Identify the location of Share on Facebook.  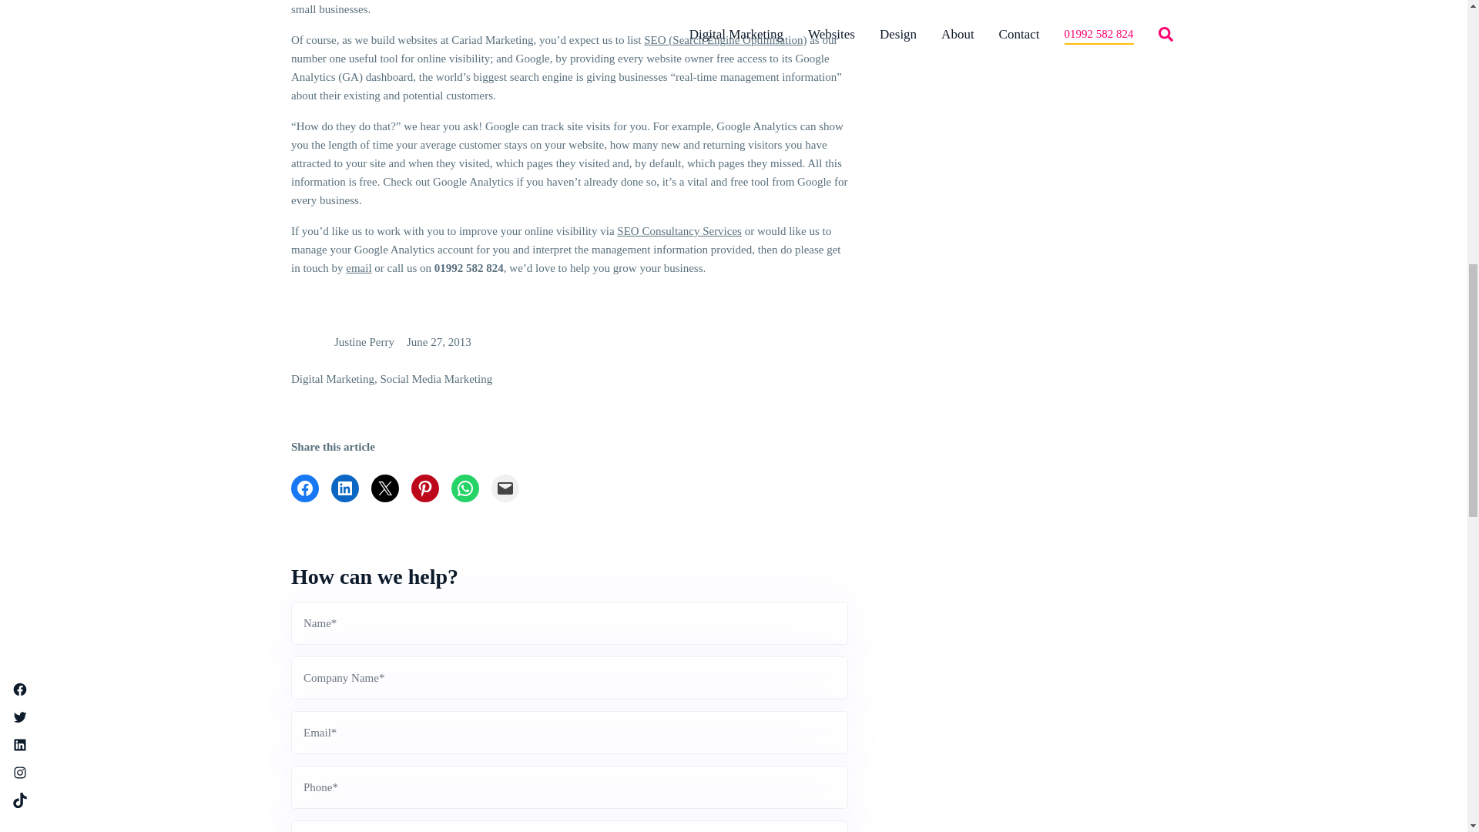
(305, 488).